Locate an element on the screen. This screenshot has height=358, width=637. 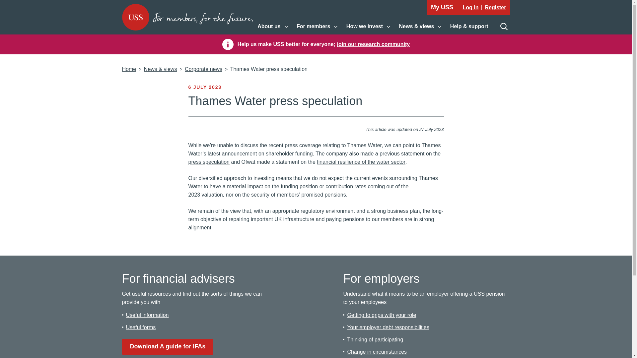
join our research community is located at coordinates (374, 44).